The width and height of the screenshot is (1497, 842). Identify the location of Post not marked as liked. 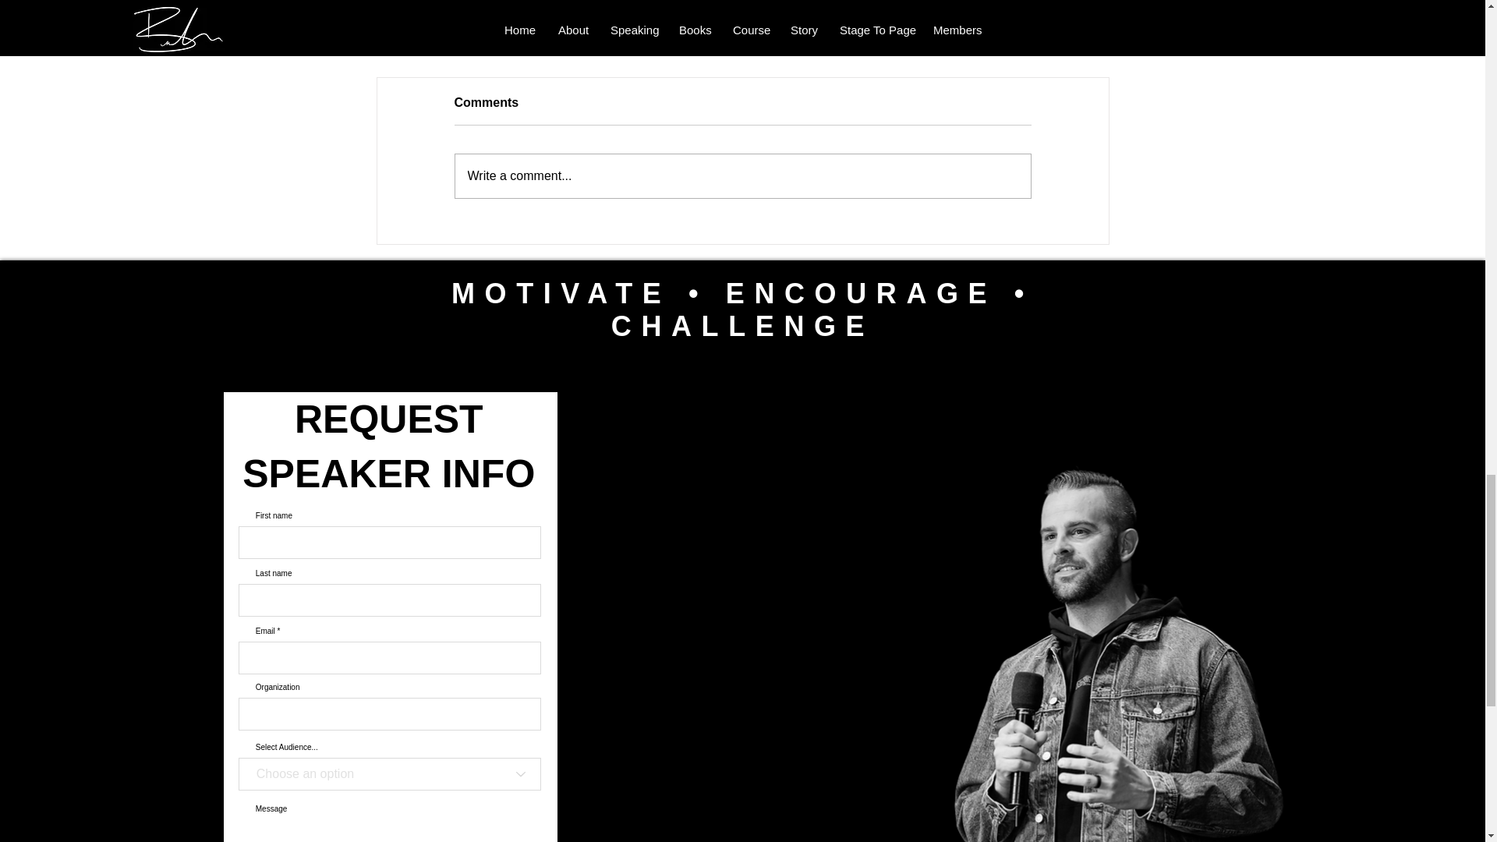
(828, 23).